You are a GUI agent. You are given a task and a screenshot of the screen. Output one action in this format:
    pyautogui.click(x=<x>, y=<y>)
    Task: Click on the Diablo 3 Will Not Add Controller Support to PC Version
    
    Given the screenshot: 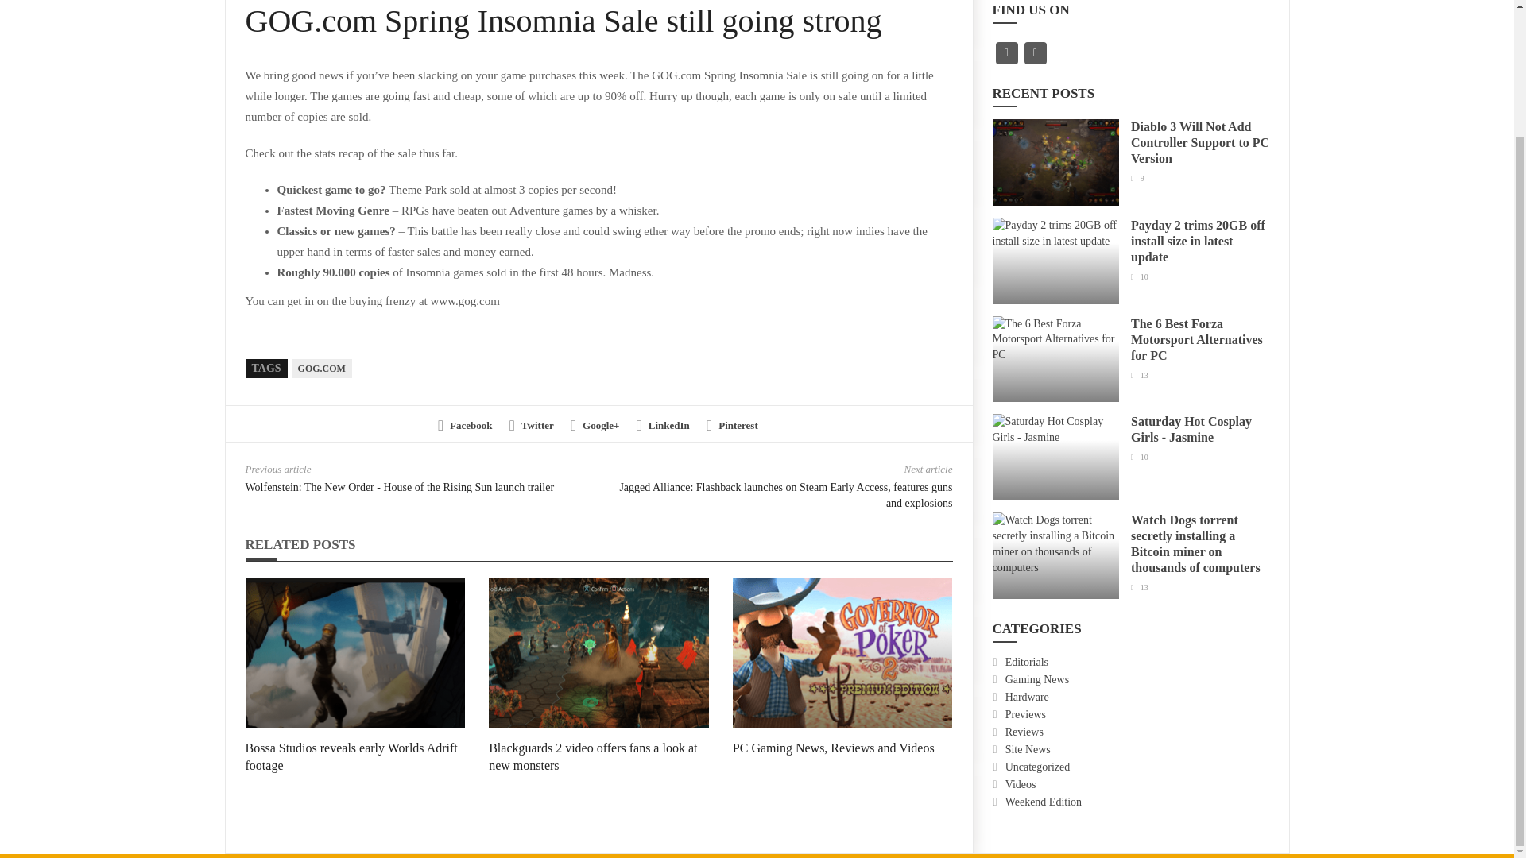 What is the action you would take?
    pyautogui.click(x=1200, y=143)
    